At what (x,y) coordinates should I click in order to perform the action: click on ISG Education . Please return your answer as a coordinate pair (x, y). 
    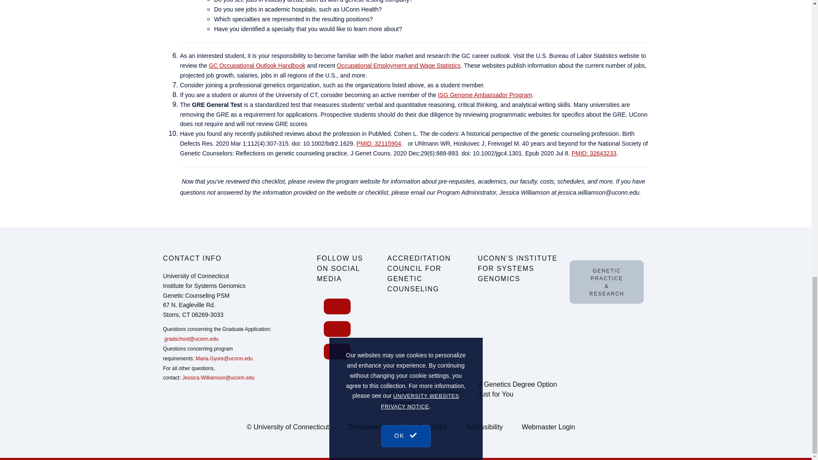
    Looking at the image, I should click on (518, 332).